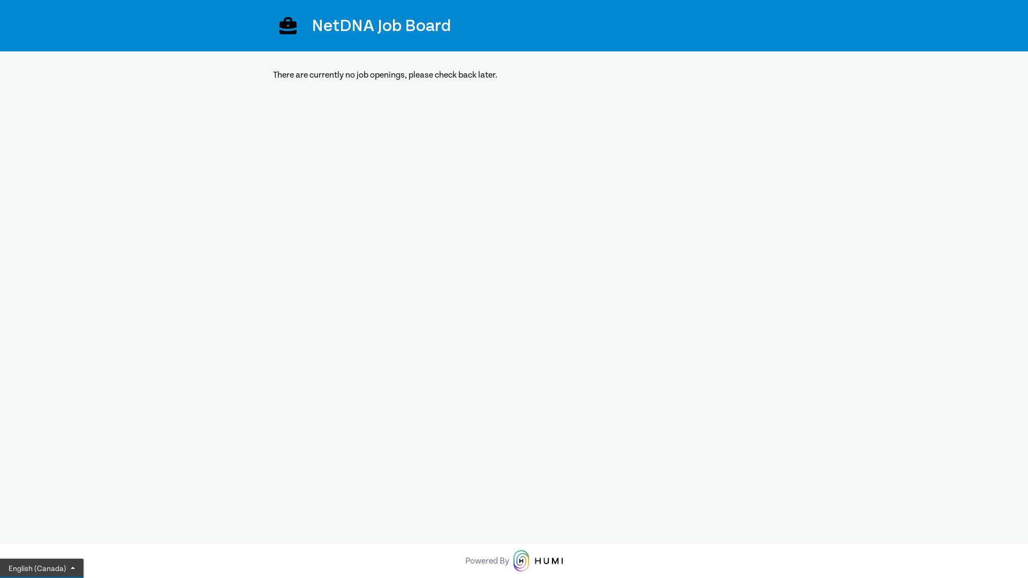  Describe the element at coordinates (514, 26) in the screenshot. I see `NetDNA Job Board` at that location.